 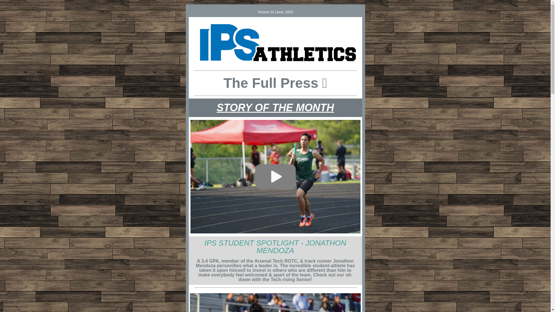 I want to click on IPS STUDENT SPOTLIGHT - JONATHON MENDOZA, so click(x=275, y=247).